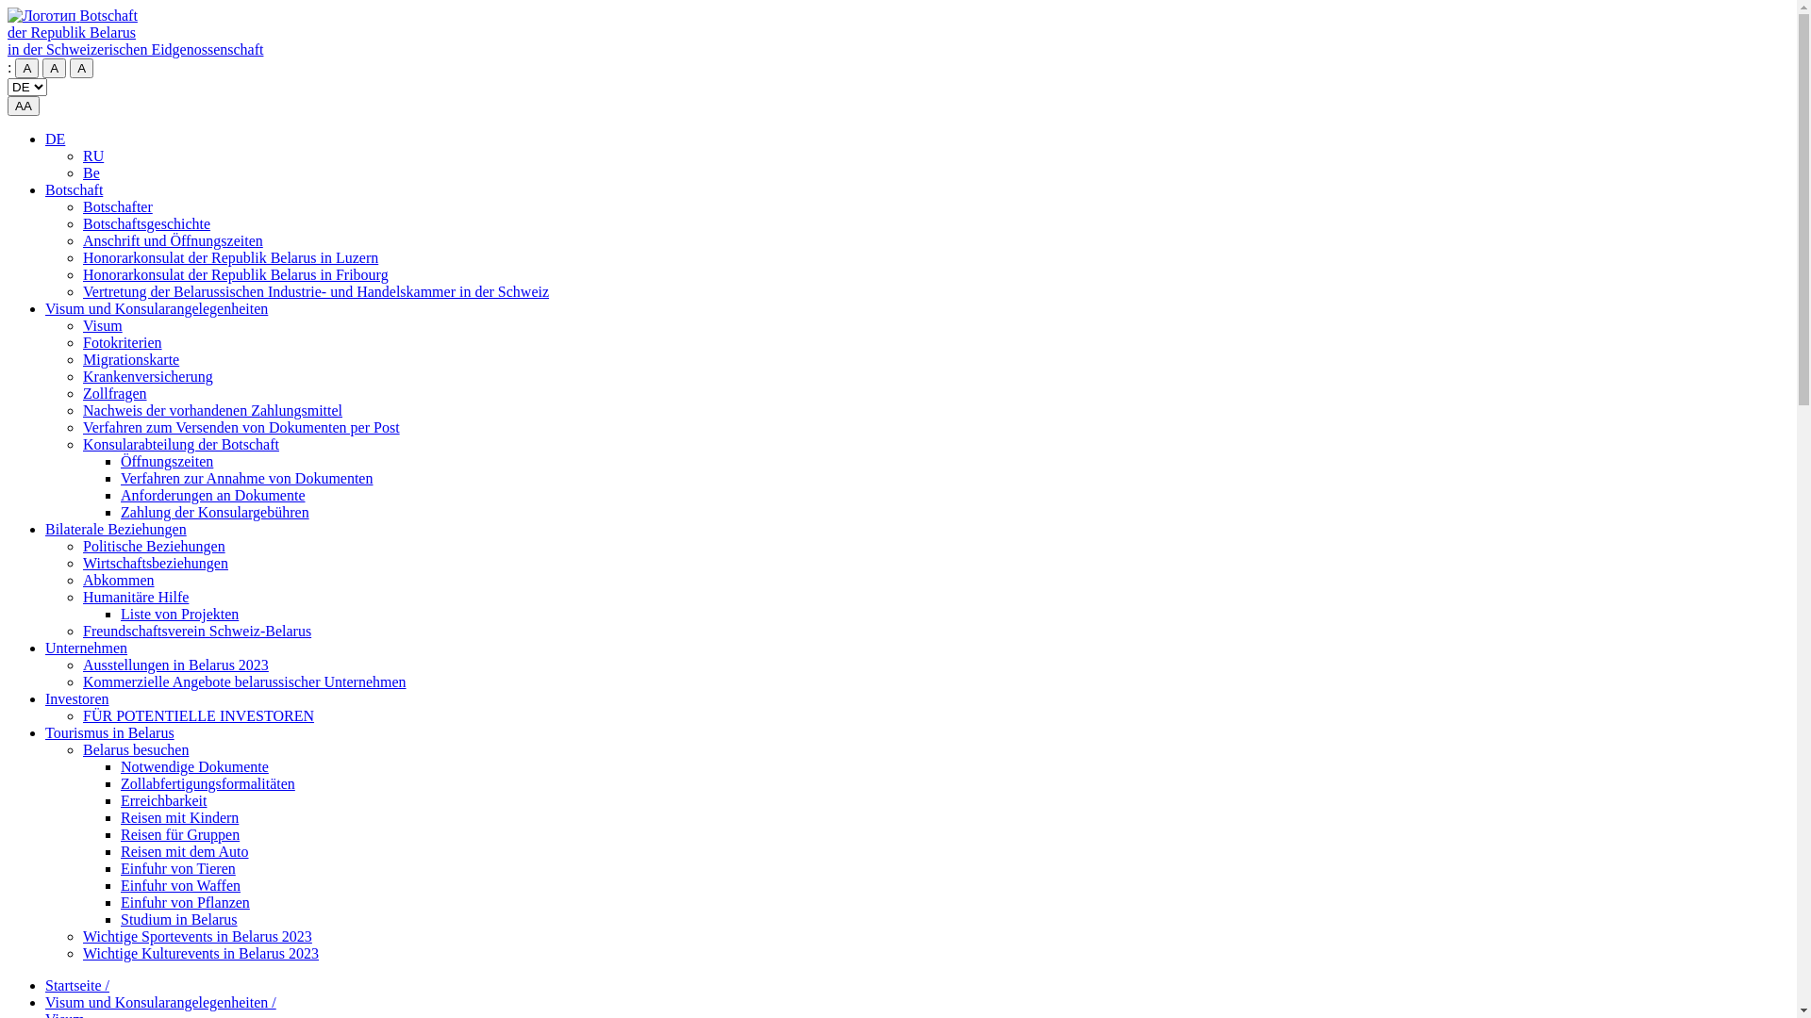 This screenshot has width=1811, height=1018. What do you see at coordinates (91, 173) in the screenshot?
I see `Be` at bounding box center [91, 173].